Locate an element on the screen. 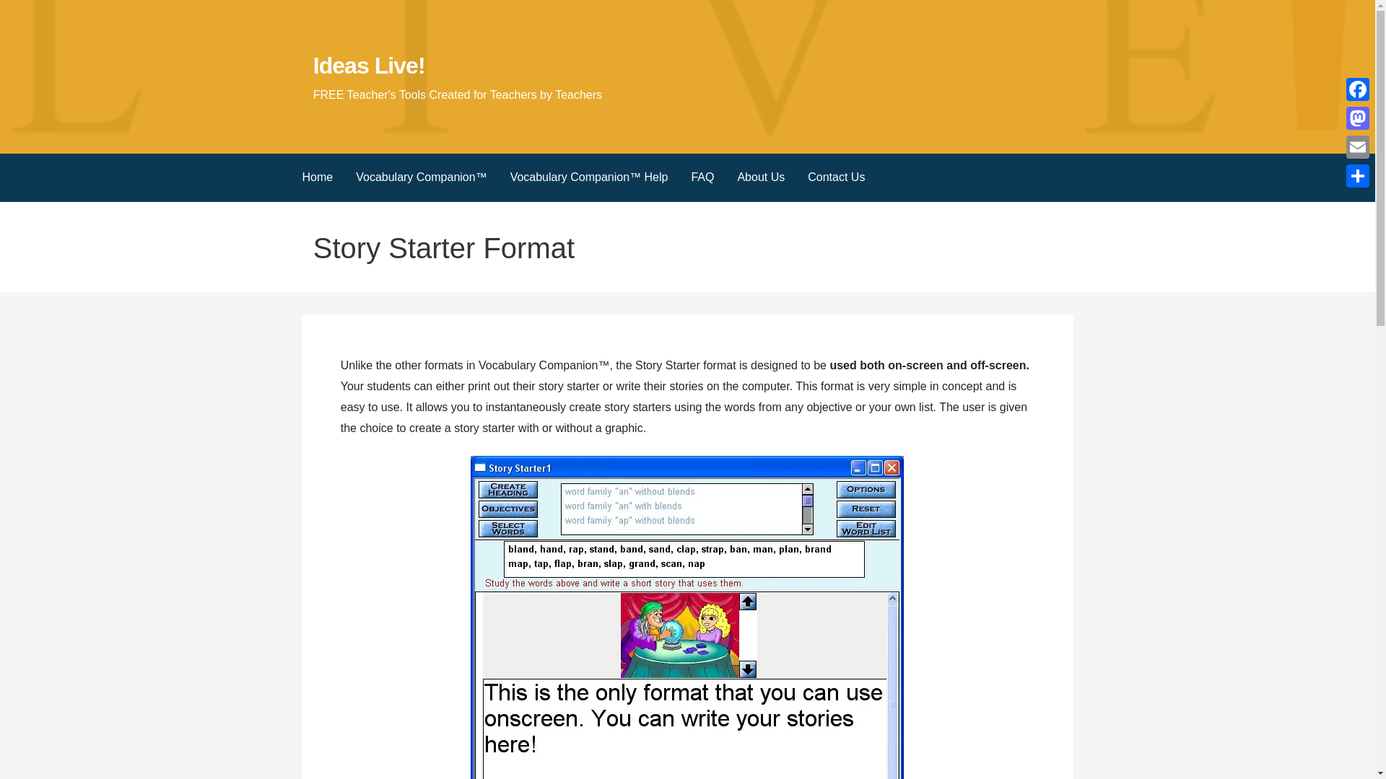 The width and height of the screenshot is (1386, 779). Contact Us is located at coordinates (836, 177).